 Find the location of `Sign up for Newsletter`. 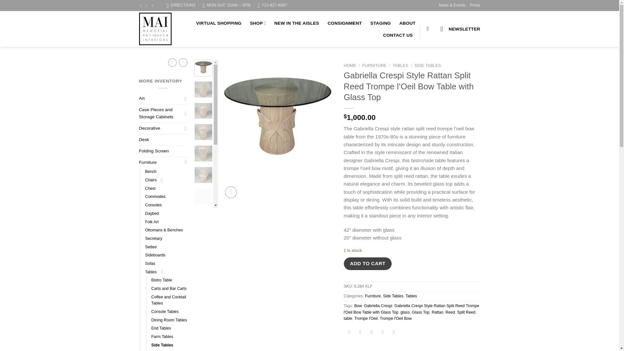

Sign up for Newsletter is located at coordinates (460, 29).